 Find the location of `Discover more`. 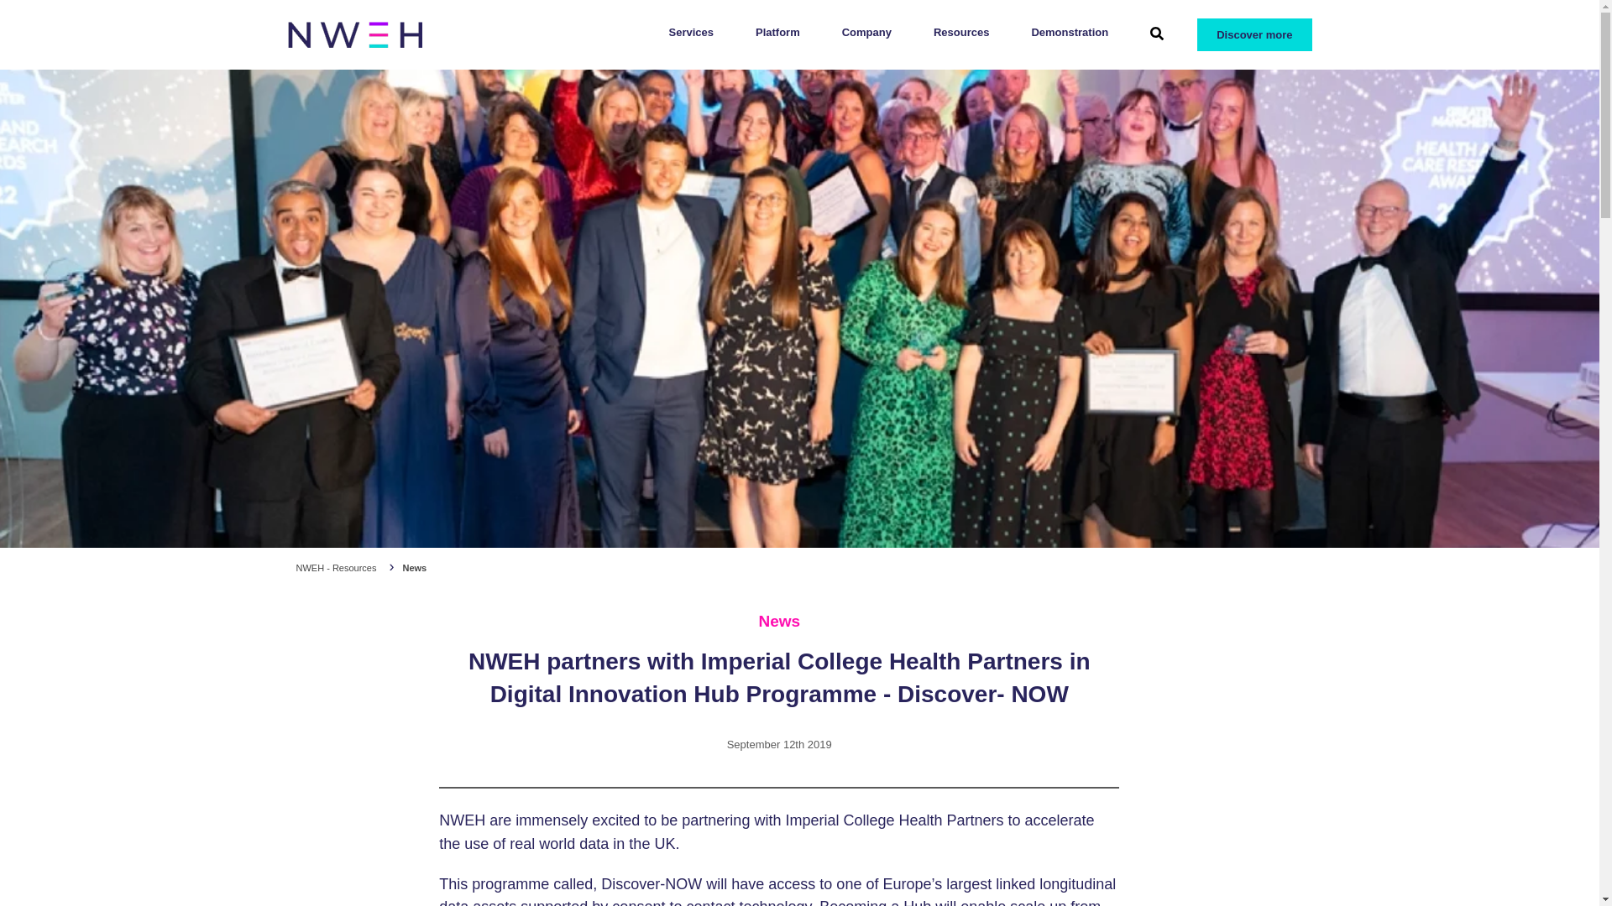

Discover more is located at coordinates (1248, 34).